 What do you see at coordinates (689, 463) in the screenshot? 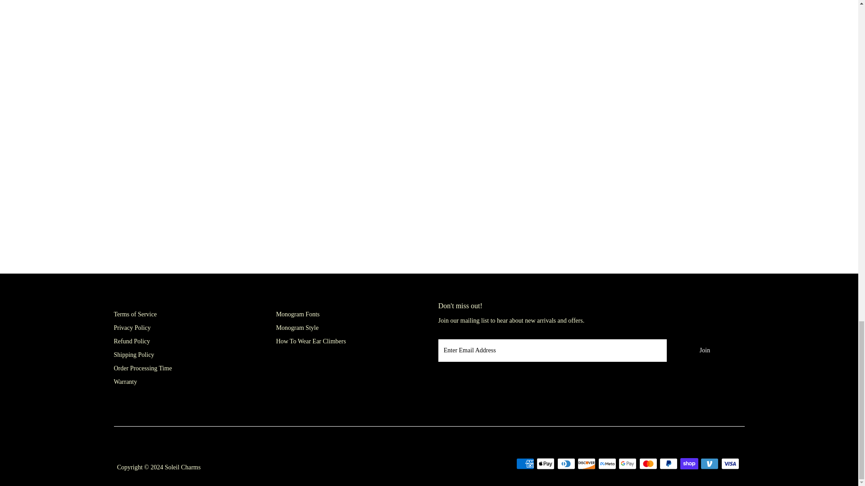
I see `Shop Pay` at bounding box center [689, 463].